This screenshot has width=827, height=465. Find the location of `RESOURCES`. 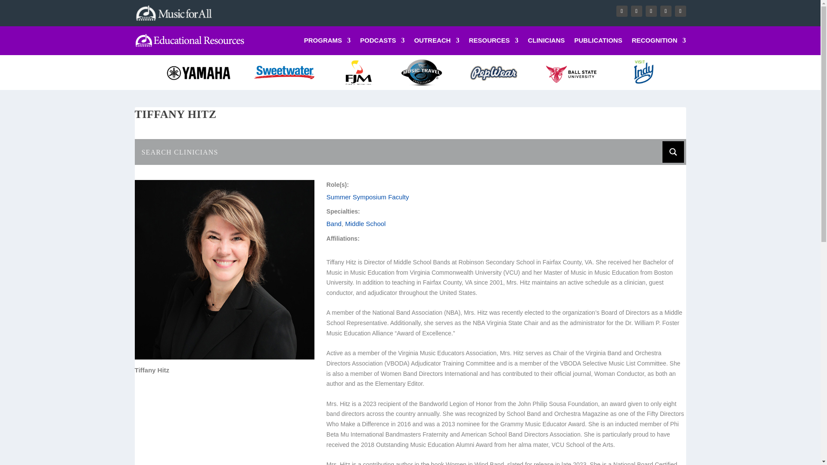

RESOURCES is located at coordinates (494, 42).